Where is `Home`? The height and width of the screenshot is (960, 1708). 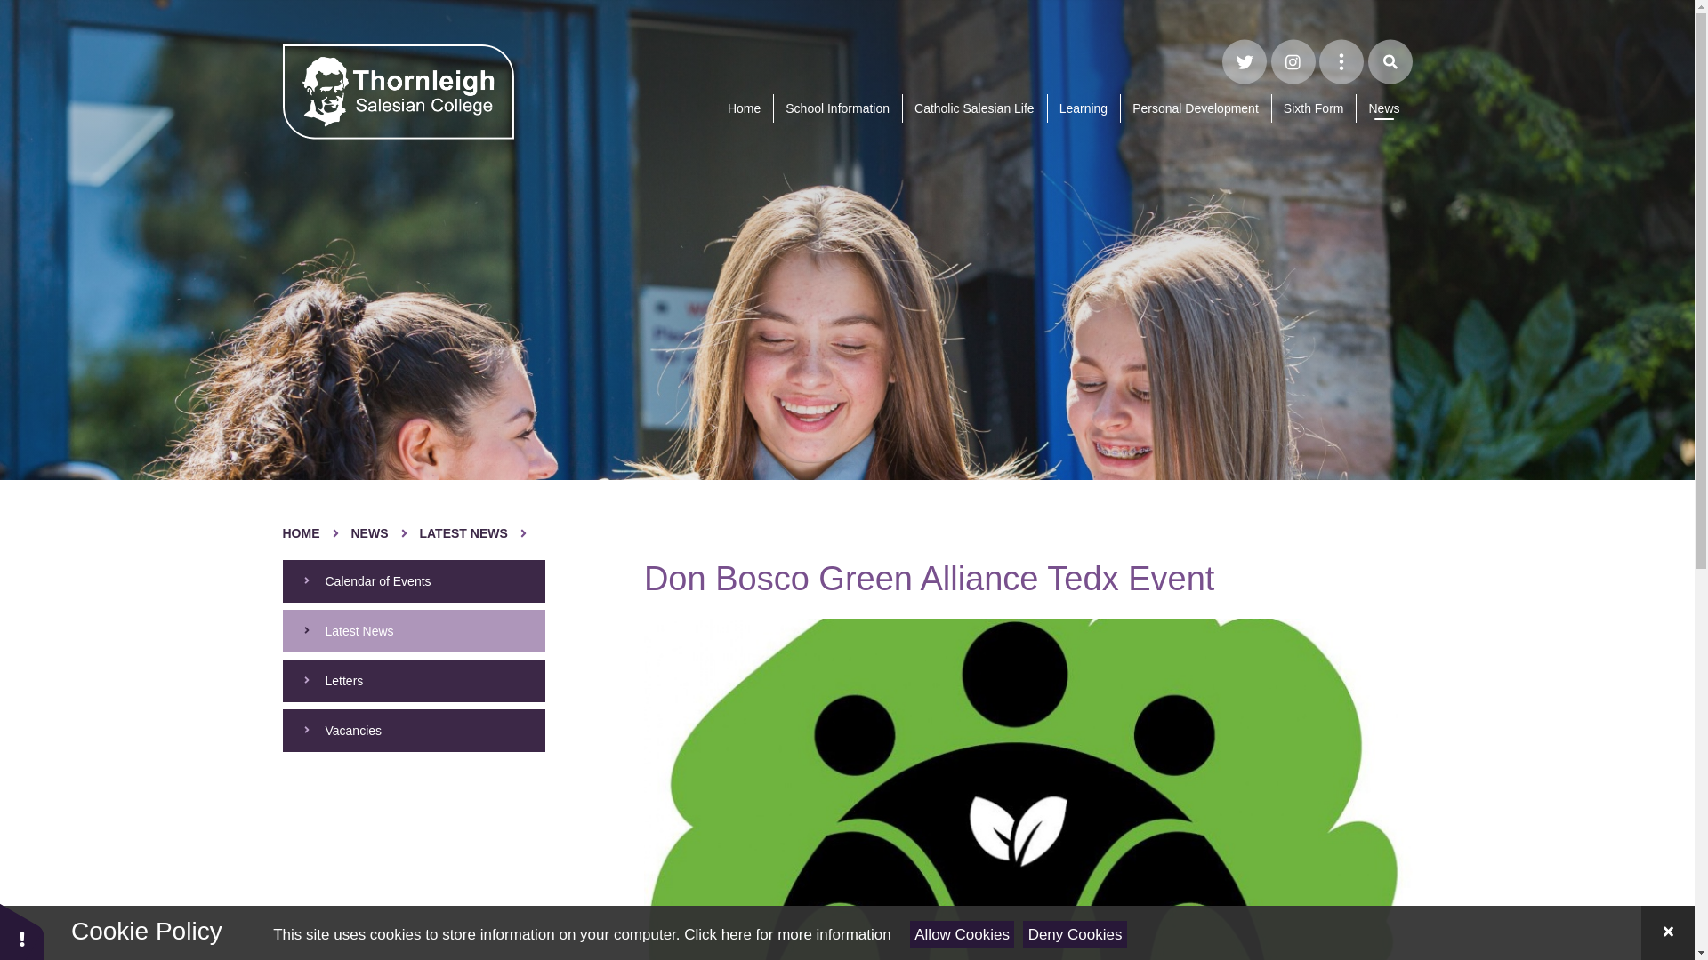 Home is located at coordinates (744, 108).